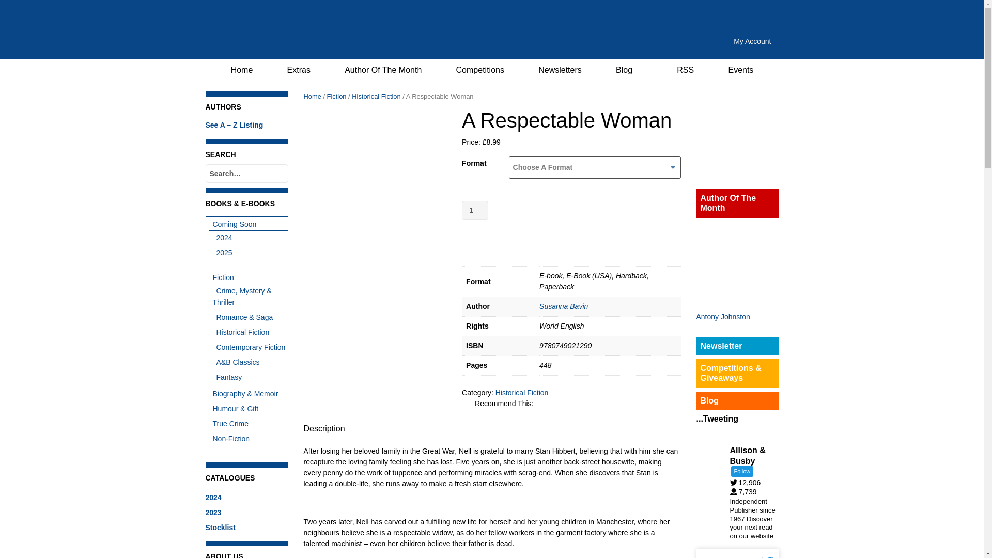  What do you see at coordinates (241, 332) in the screenshot?
I see `Historical Fiction` at bounding box center [241, 332].